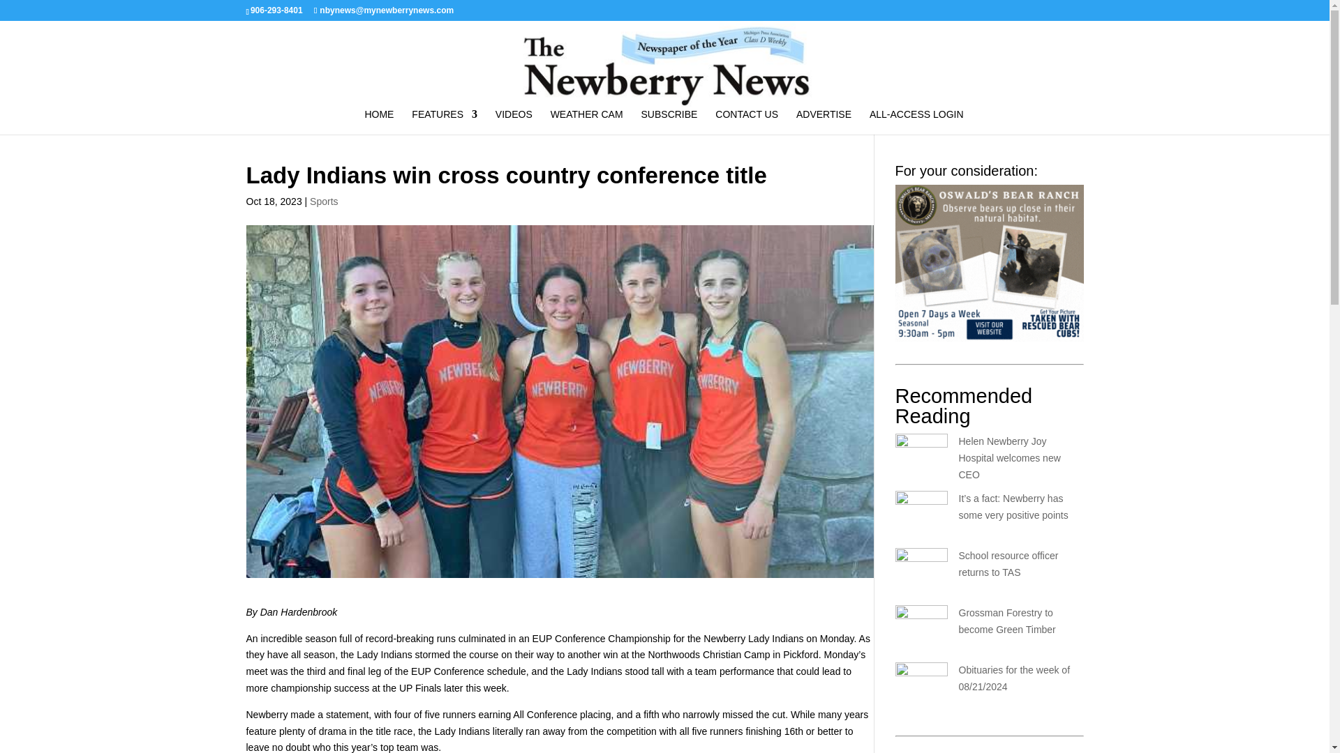  I want to click on School resource officer returns to TAS, so click(1008, 564).